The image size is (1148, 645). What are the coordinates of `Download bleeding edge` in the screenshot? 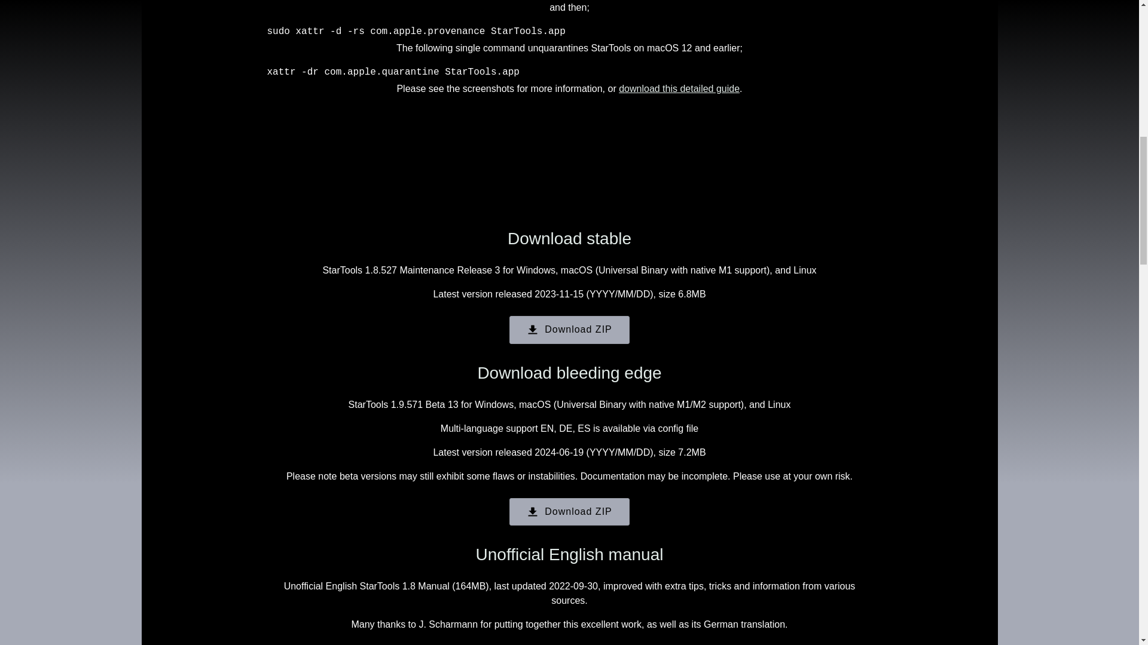 It's located at (569, 373).